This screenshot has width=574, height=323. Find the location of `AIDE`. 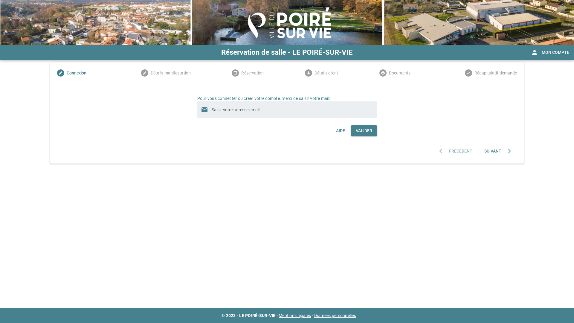

AIDE is located at coordinates (341, 131).